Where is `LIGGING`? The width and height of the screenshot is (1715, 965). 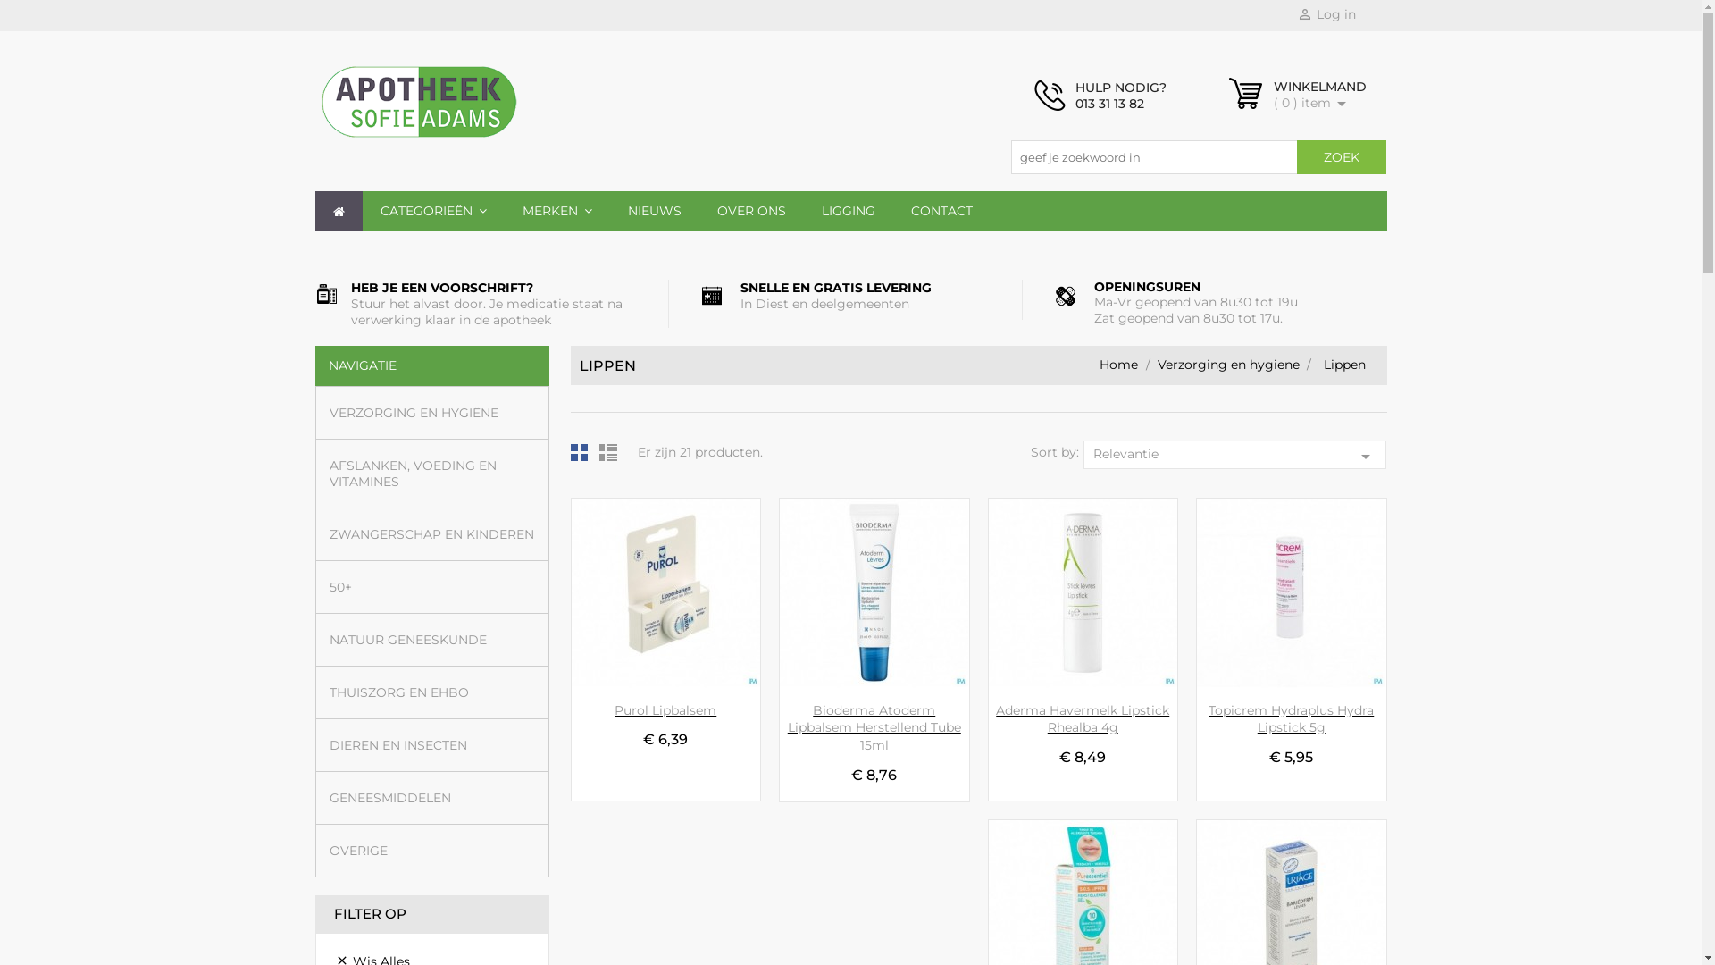 LIGGING is located at coordinates (849, 211).